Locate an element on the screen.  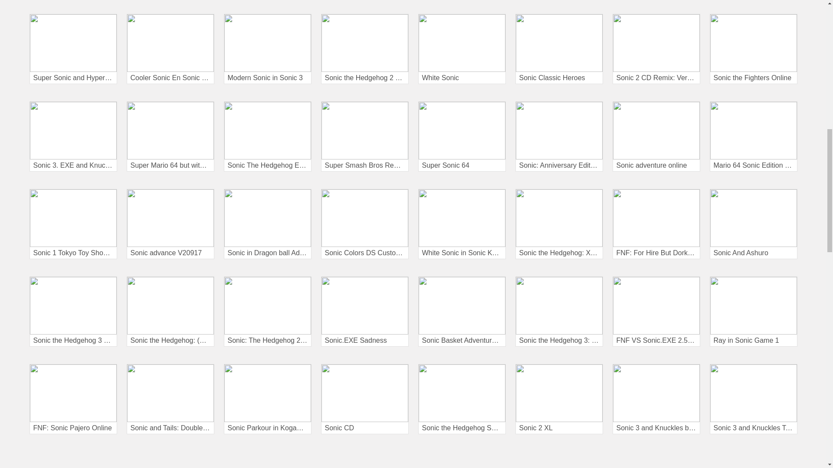
Sonic Classic Heroes is located at coordinates (559, 49).